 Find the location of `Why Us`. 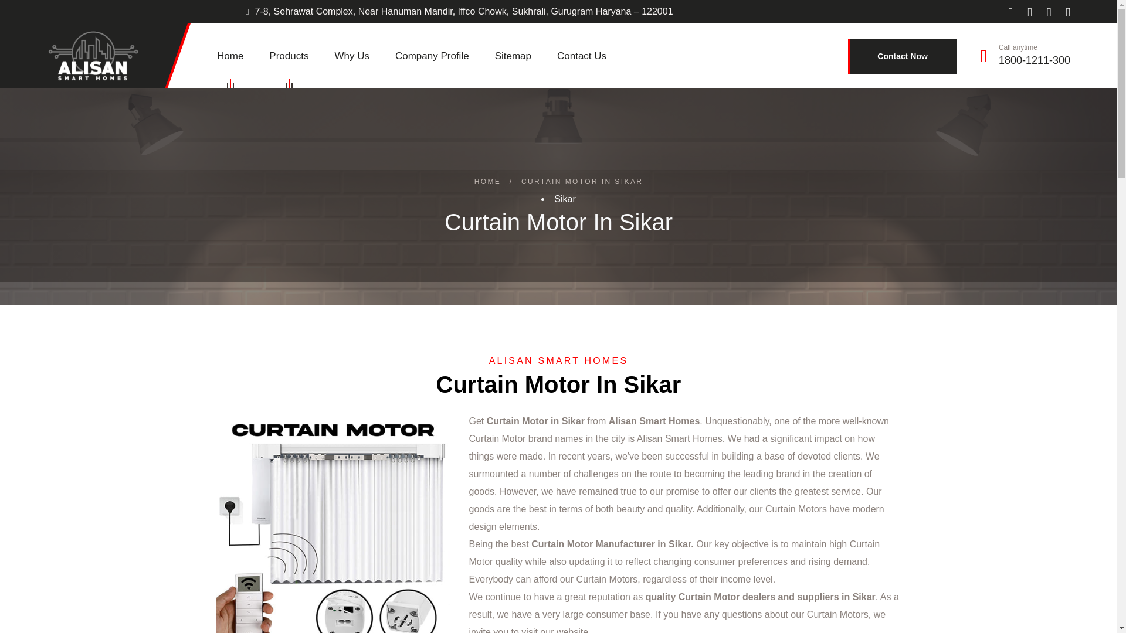

Why Us is located at coordinates (352, 56).